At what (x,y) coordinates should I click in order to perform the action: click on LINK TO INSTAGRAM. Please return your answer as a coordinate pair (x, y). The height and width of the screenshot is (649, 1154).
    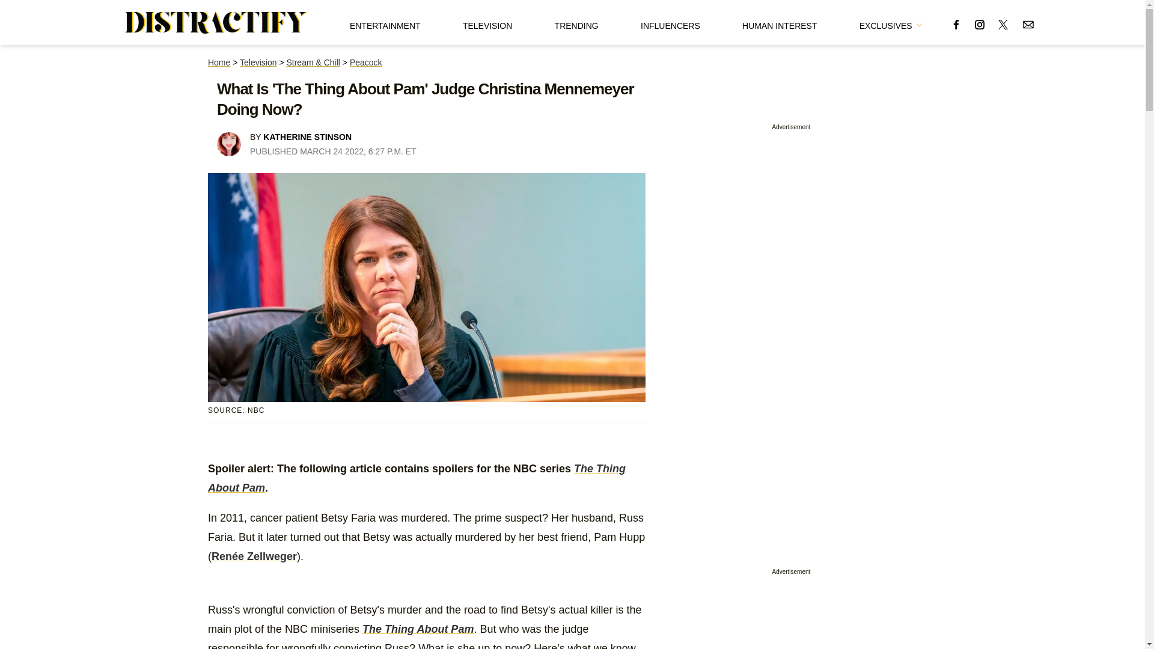
    Looking at the image, I should click on (980, 24).